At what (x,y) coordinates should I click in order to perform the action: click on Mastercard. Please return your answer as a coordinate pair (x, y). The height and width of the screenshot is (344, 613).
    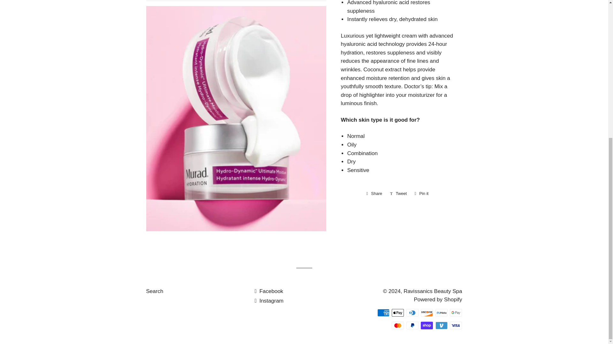
    Looking at the image, I should click on (398, 325).